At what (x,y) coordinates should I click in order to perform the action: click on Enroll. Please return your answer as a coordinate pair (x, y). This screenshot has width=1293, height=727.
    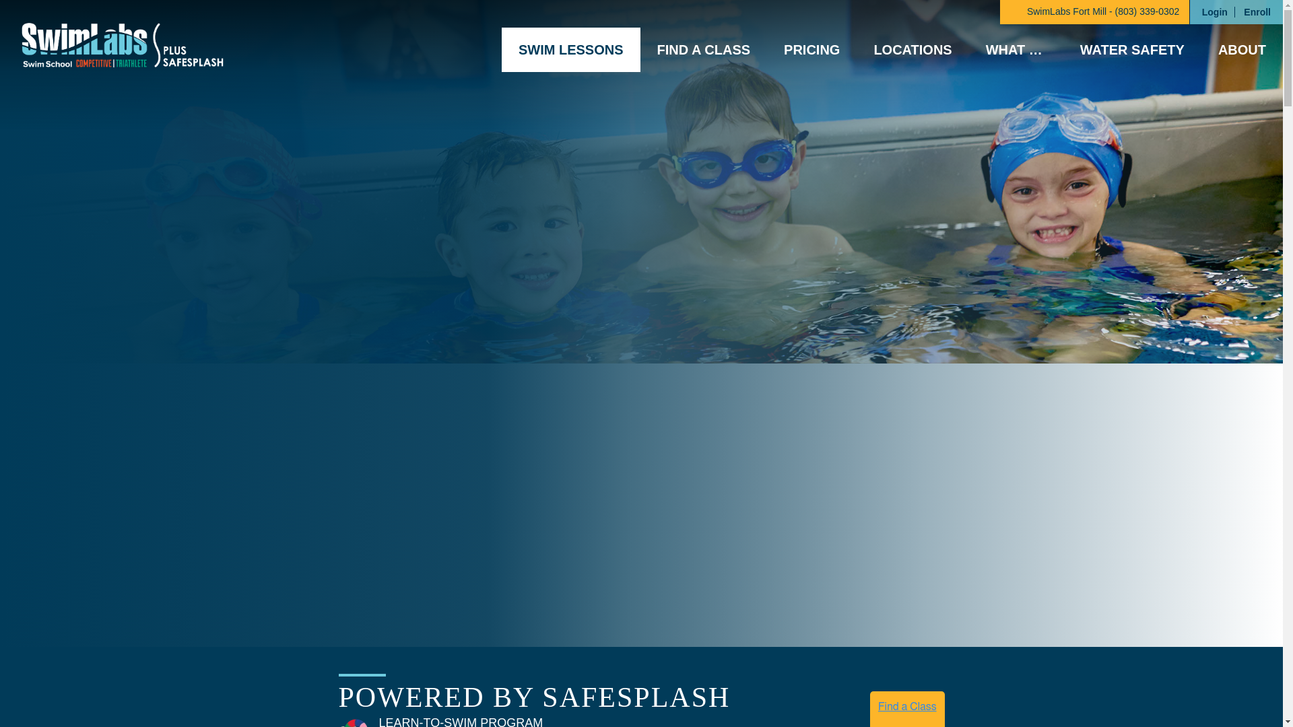
    Looking at the image, I should click on (1257, 12).